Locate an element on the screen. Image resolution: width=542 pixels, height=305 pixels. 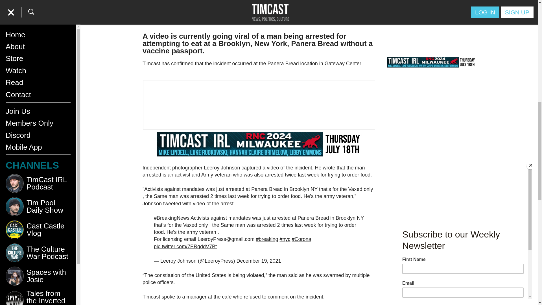
Tales from the Inverted World is located at coordinates (38, 5).